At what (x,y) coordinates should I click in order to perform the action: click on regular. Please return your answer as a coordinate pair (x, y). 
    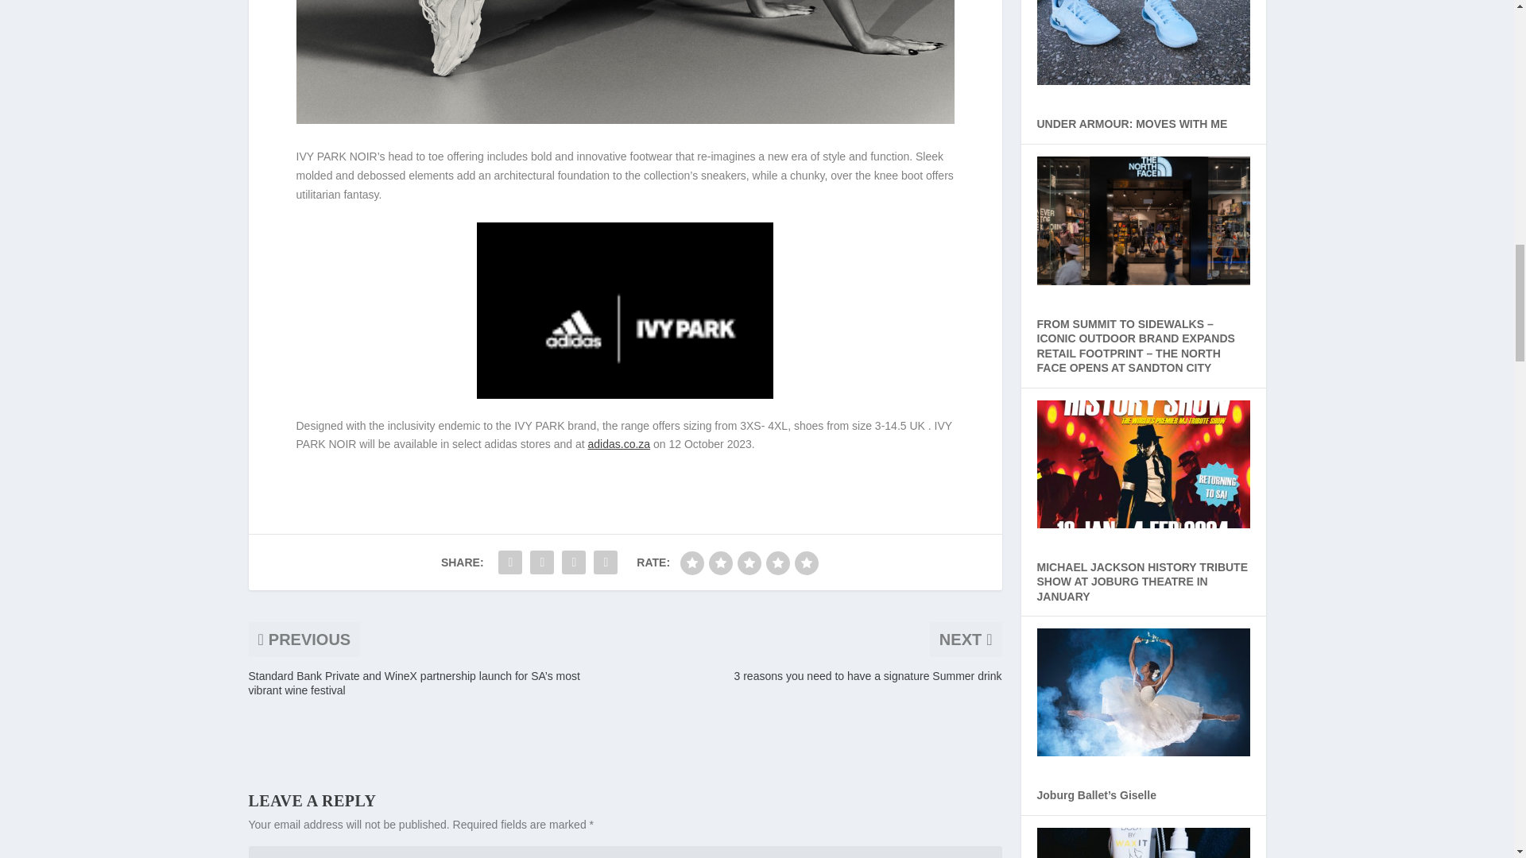
    Looking at the image, I should click on (749, 562).